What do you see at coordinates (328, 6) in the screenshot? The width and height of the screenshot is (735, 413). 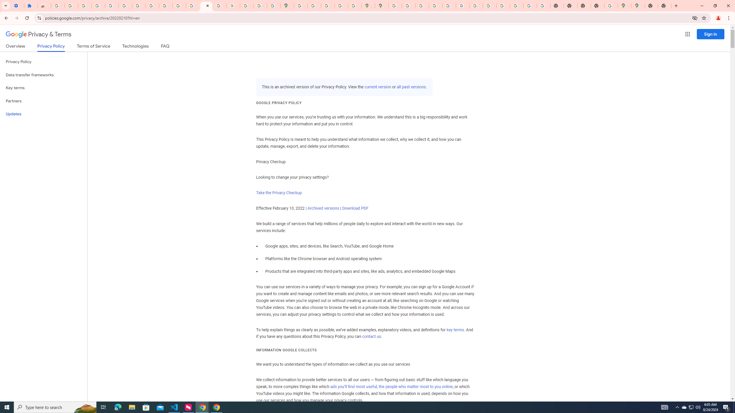 I see `Create your Google Account` at bounding box center [328, 6].